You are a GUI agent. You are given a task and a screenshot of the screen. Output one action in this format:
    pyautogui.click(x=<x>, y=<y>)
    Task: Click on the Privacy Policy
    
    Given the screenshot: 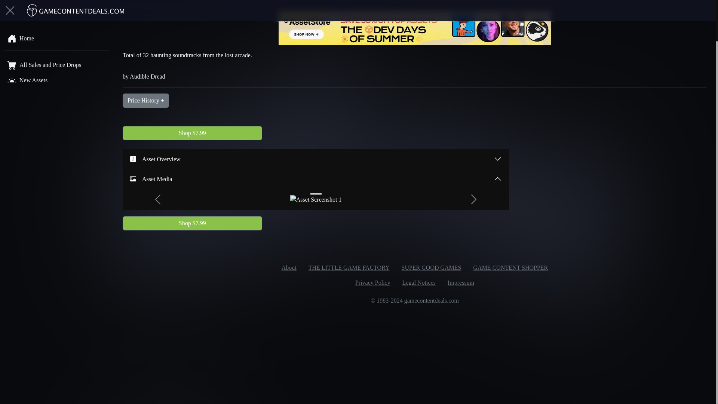 What is the action you would take?
    pyautogui.click(x=372, y=283)
    